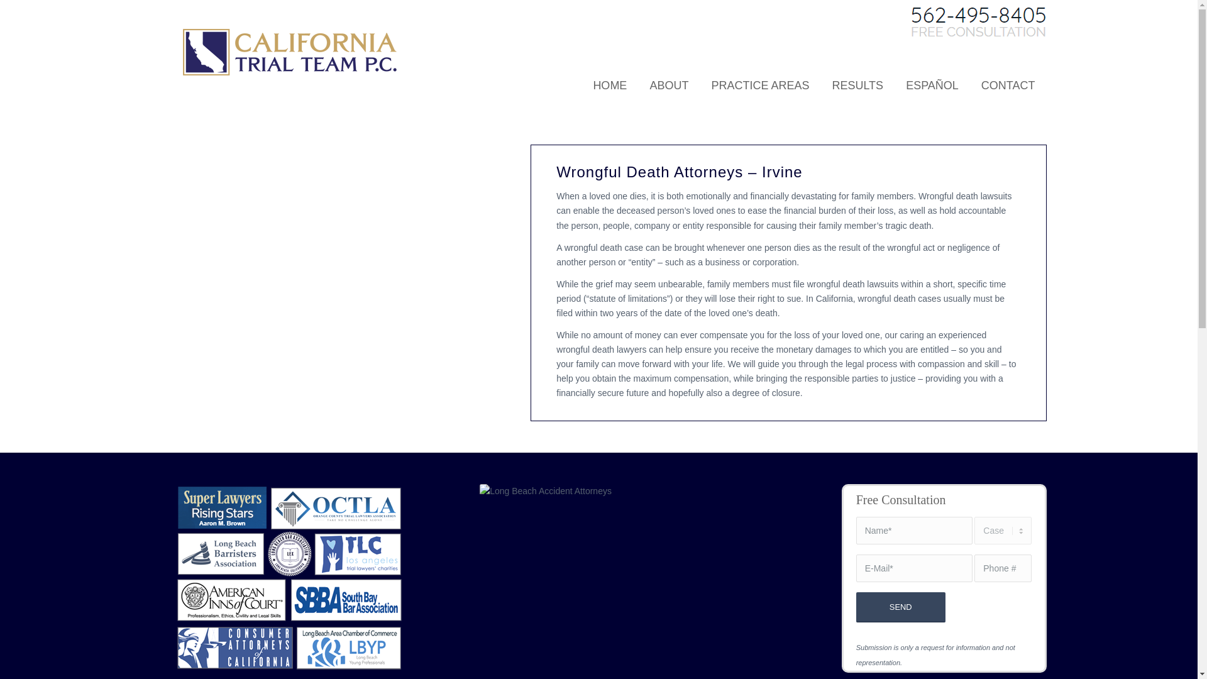 This screenshot has width=1207, height=679. Describe the element at coordinates (900, 607) in the screenshot. I see `SEND` at that location.